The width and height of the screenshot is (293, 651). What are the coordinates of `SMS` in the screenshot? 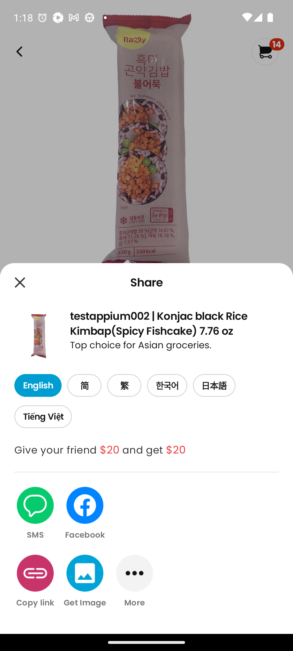 It's located at (35, 514).